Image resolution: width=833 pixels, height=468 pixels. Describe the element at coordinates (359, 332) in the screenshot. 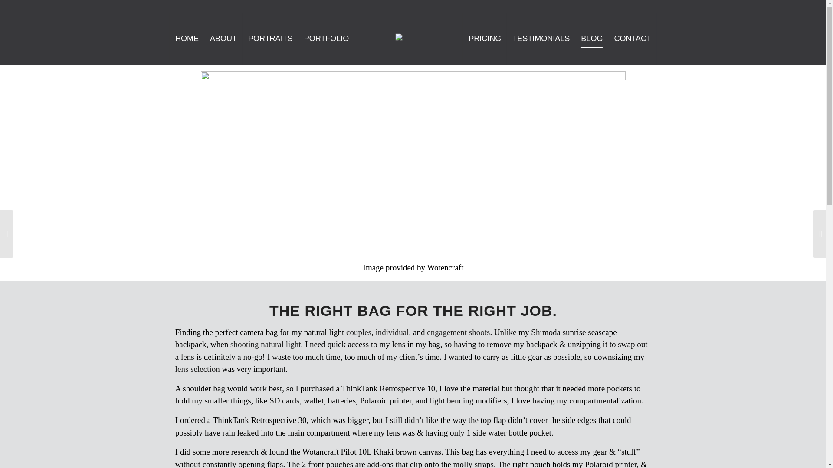

I see `couples` at that location.